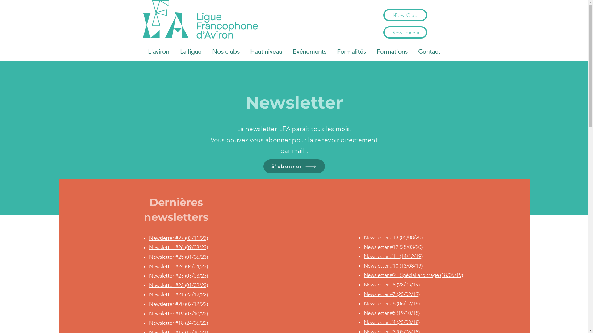  Describe the element at coordinates (392, 294) in the screenshot. I see `Newsletter #7 (25/02/19)` at that location.